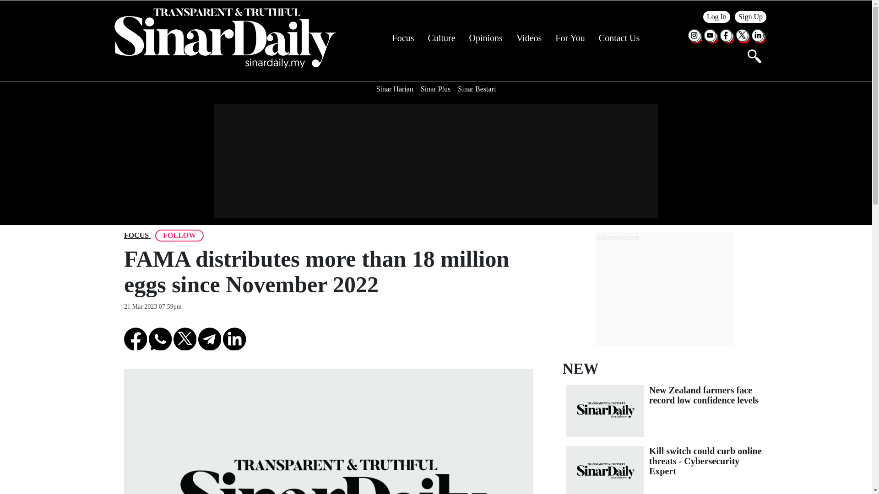 Image resolution: width=879 pixels, height=494 pixels. I want to click on Log In, so click(717, 16).